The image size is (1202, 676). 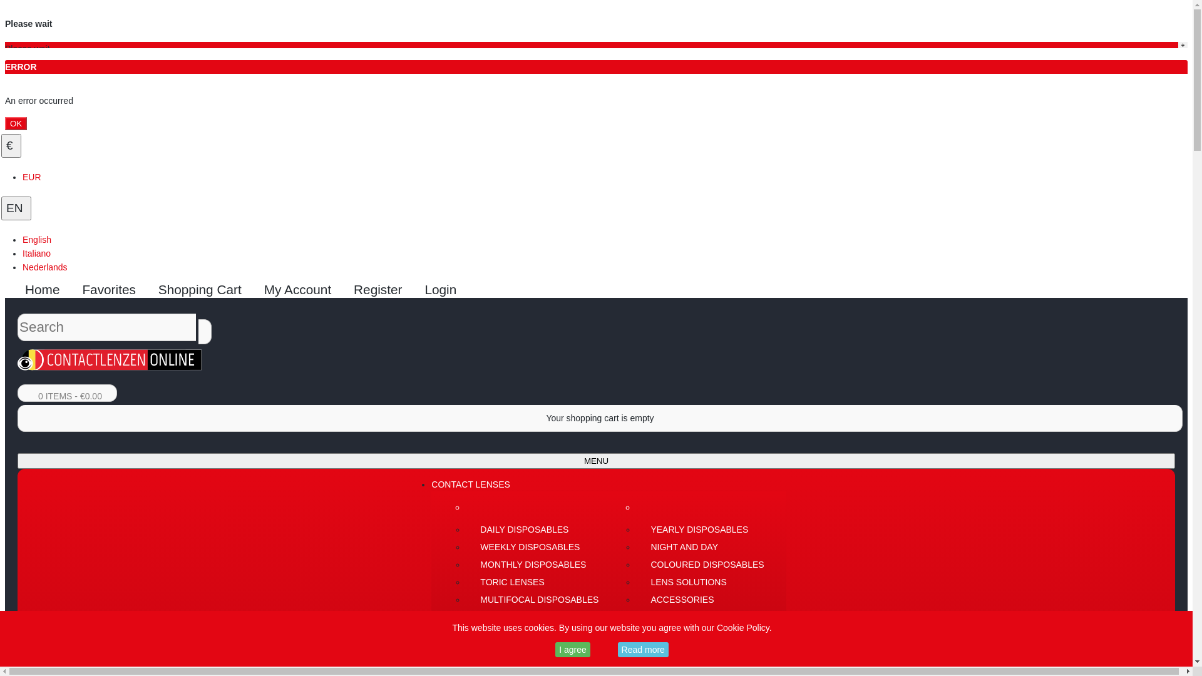 What do you see at coordinates (204, 289) in the screenshot?
I see `Shopping Cart` at bounding box center [204, 289].